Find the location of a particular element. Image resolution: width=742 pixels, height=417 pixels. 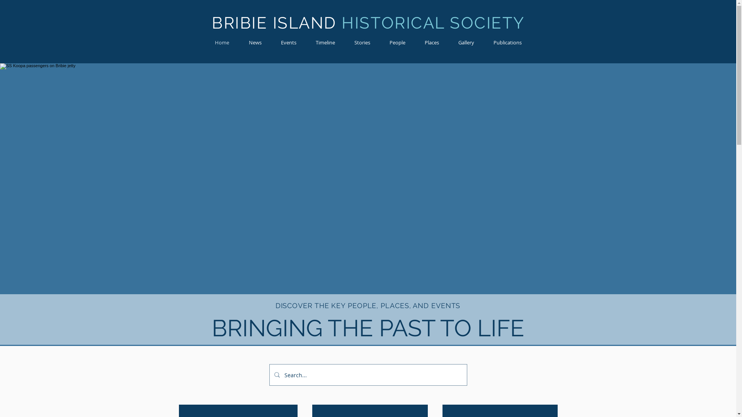

Places is located at coordinates (432, 42).